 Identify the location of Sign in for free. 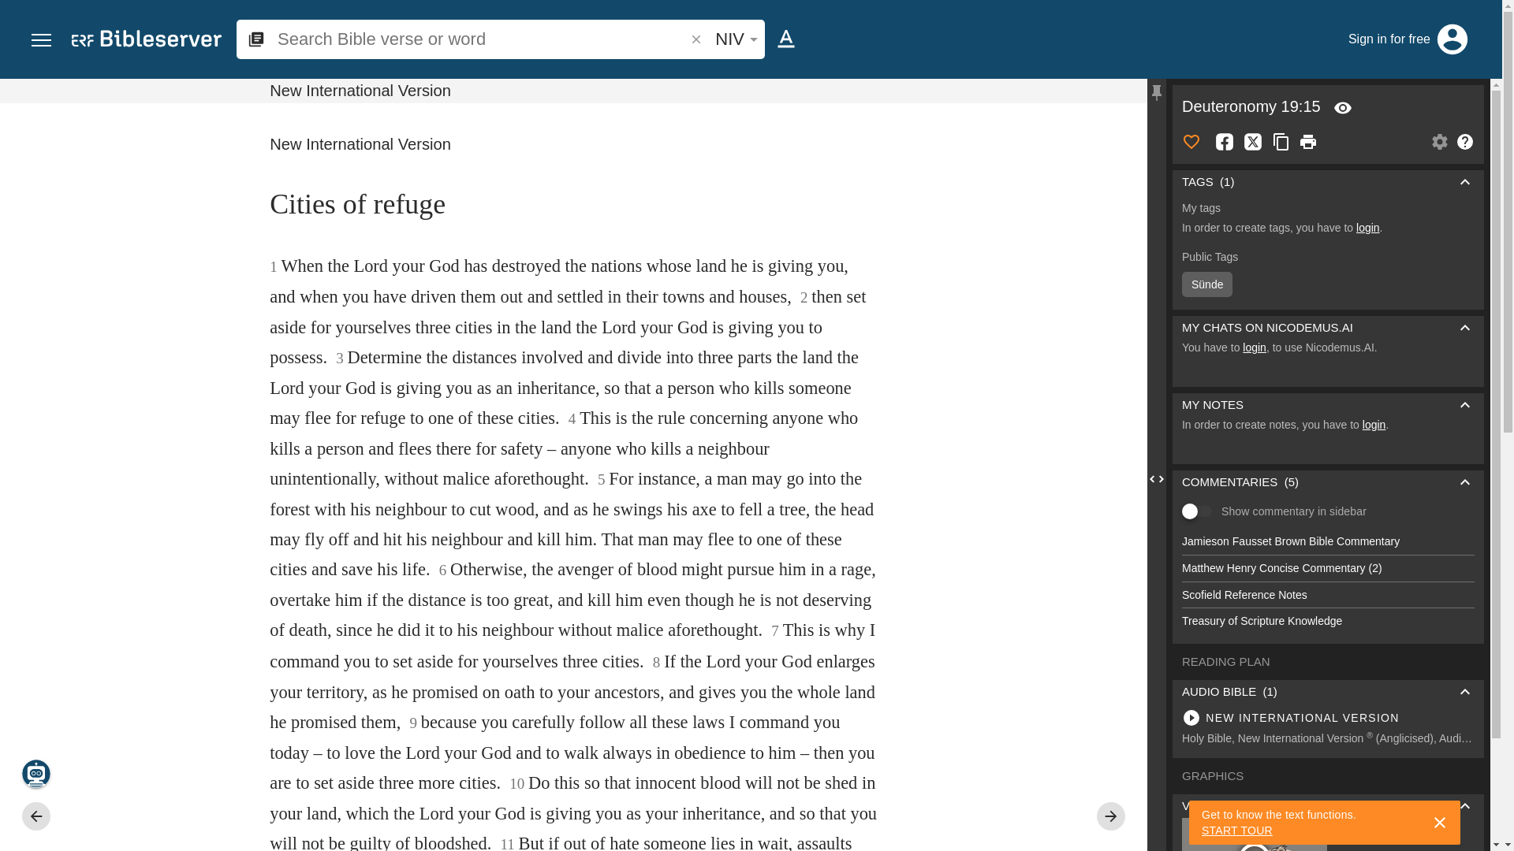
(1391, 39).